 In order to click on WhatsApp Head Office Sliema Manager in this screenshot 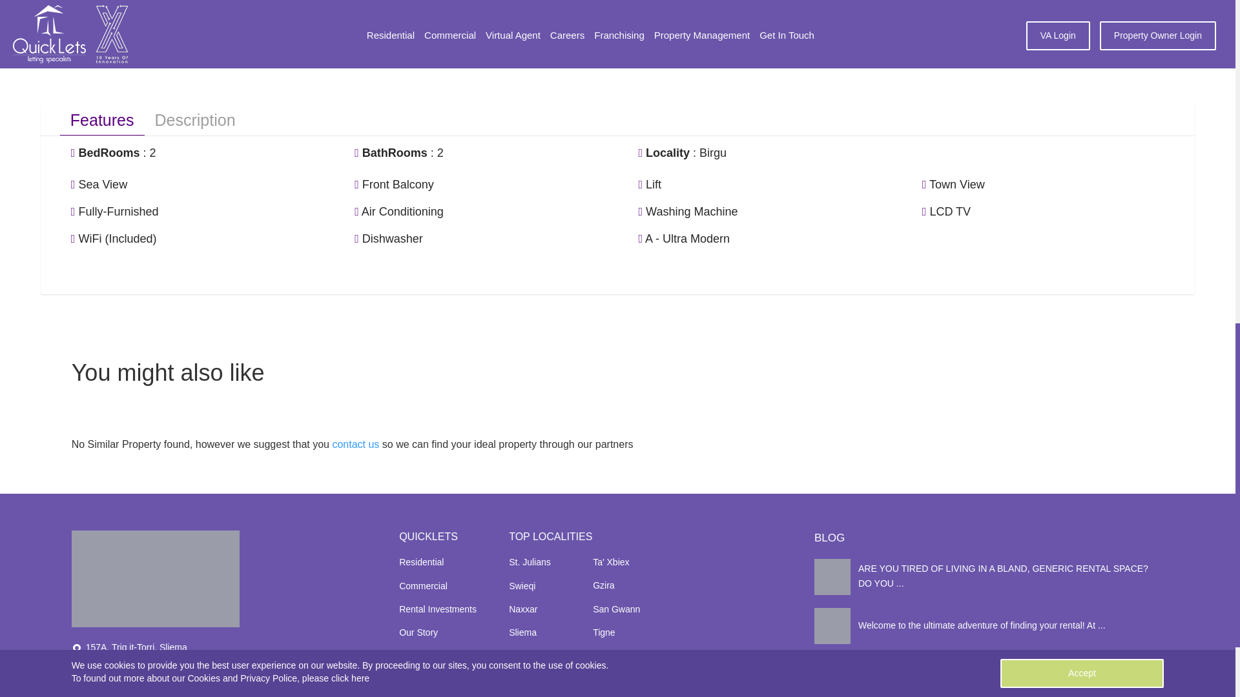, I will do `click(982, 15)`.